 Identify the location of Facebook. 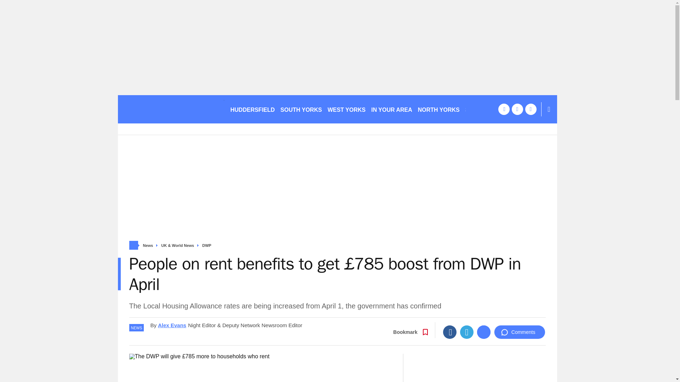
(450, 332).